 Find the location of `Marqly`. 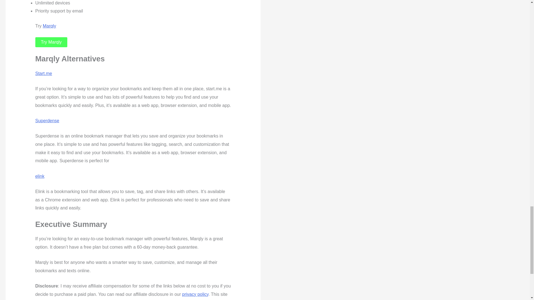

Marqly is located at coordinates (49, 26).